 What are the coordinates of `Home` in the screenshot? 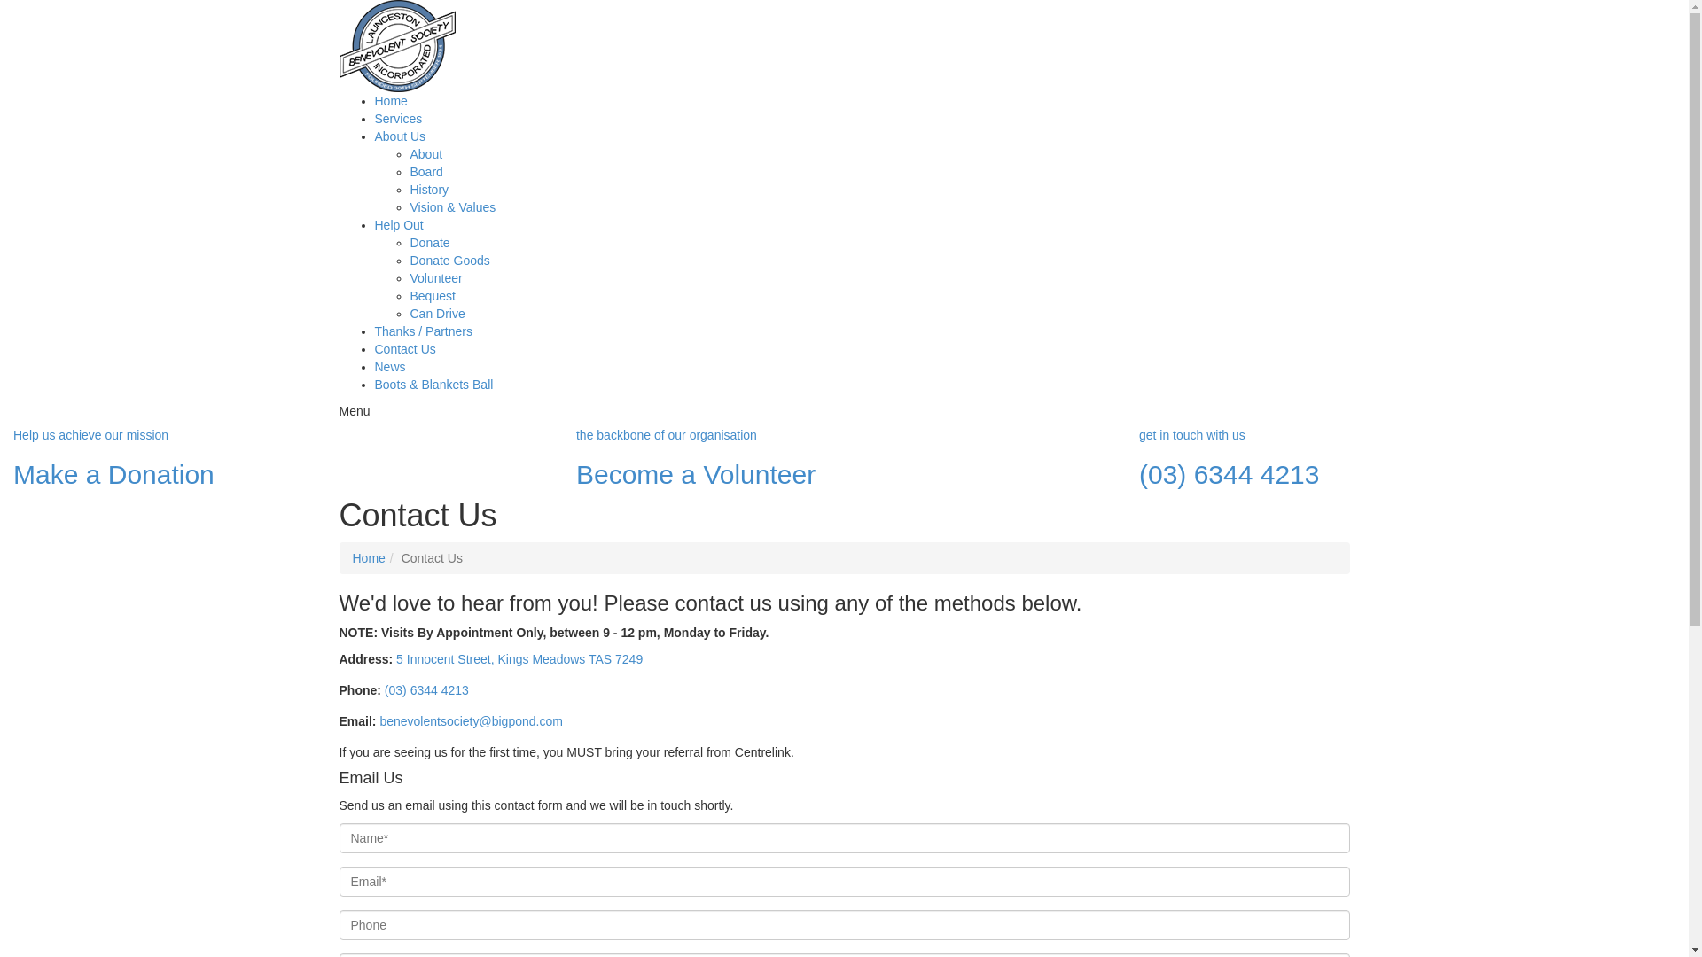 It's located at (390, 101).